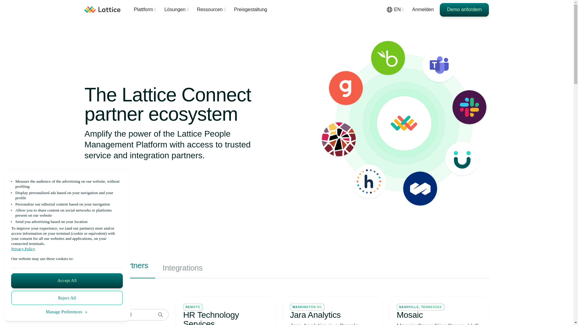 The height and width of the screenshot is (325, 578). What do you see at coordinates (67, 249) in the screenshot?
I see `Privacy Policy` at bounding box center [67, 249].